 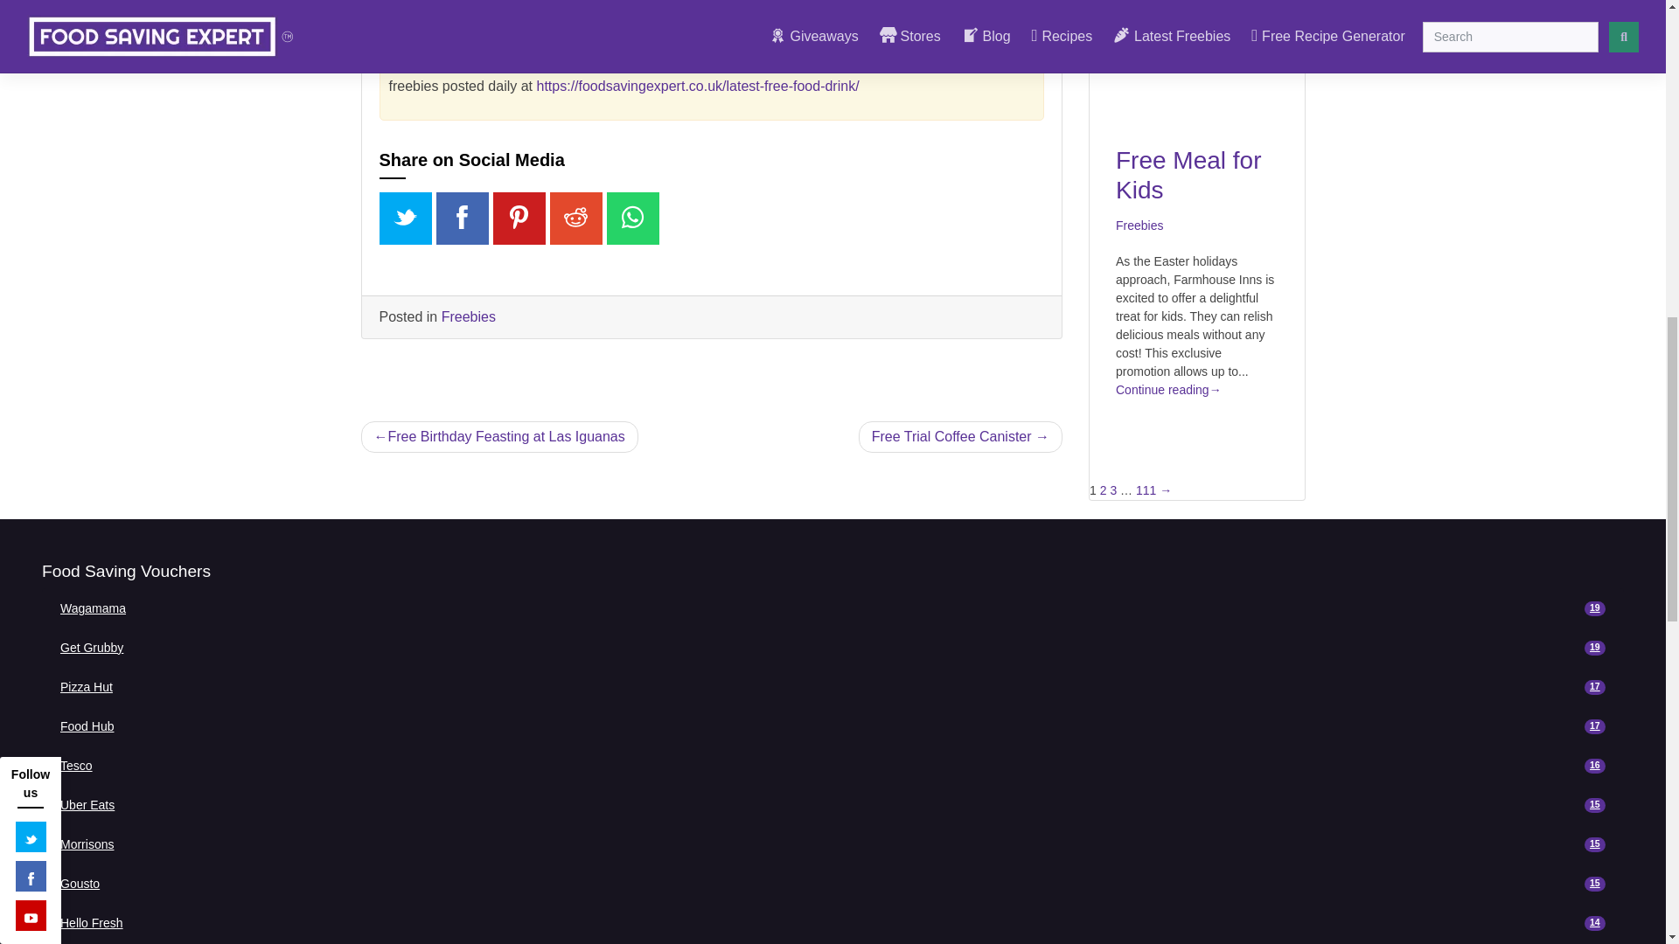 What do you see at coordinates (1139, 225) in the screenshot?
I see `Freebies` at bounding box center [1139, 225].